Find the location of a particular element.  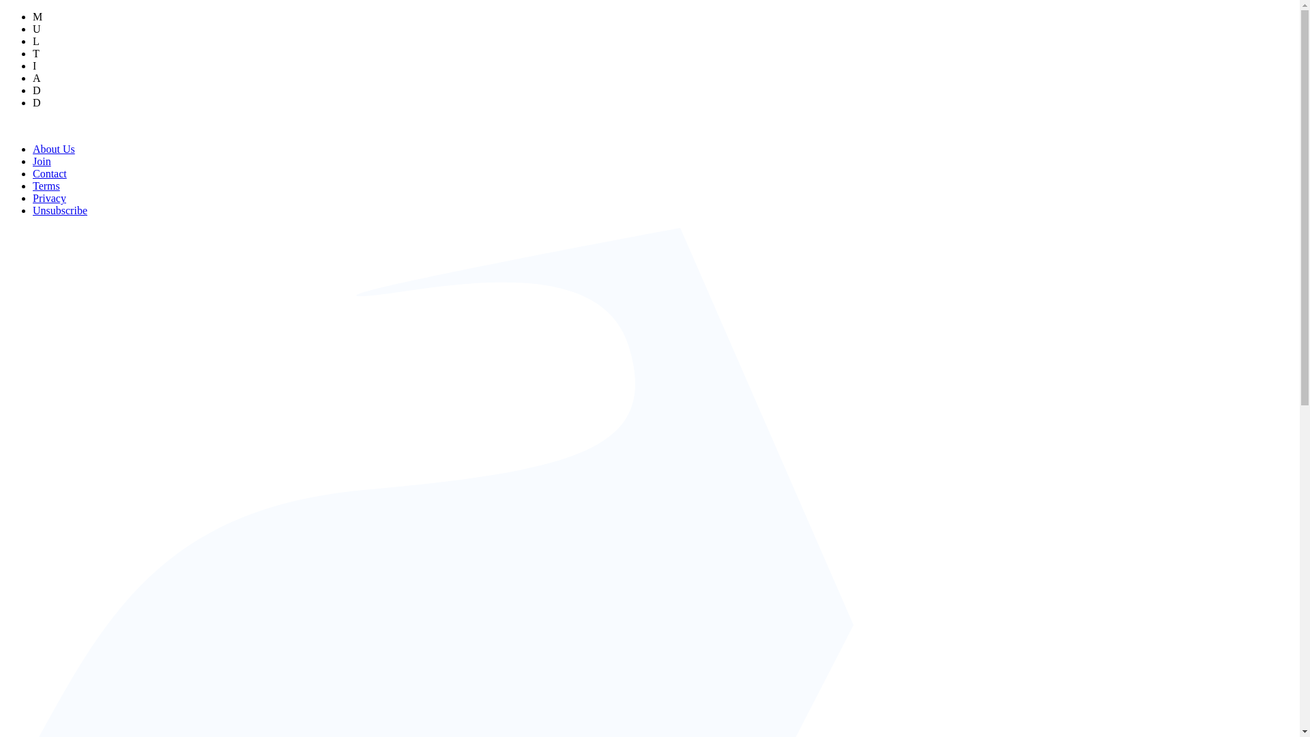

Contact is located at coordinates (49, 173).